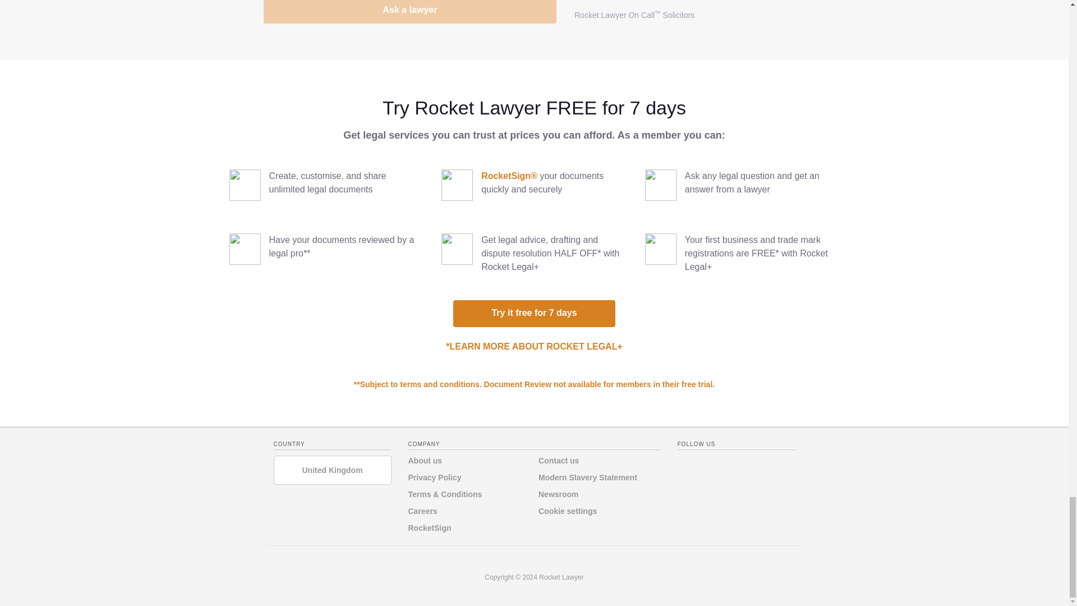 Image resolution: width=1077 pixels, height=606 pixels. What do you see at coordinates (410, 12) in the screenshot?
I see `Ask a lawyer` at bounding box center [410, 12].